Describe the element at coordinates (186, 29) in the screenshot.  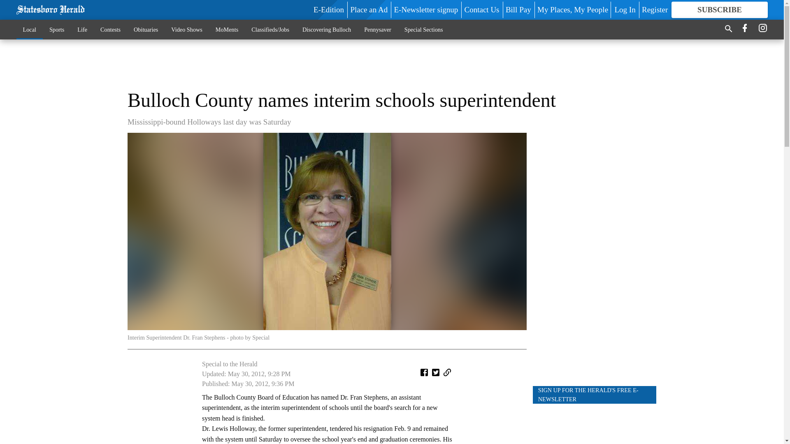
I see `Video Shows` at that location.